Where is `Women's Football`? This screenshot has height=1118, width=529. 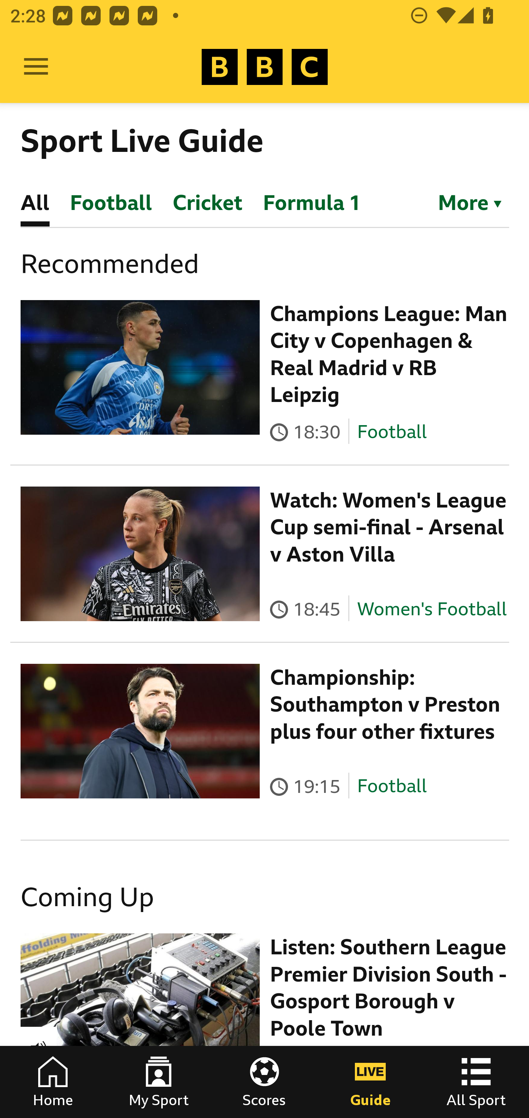 Women's Football is located at coordinates (432, 609).